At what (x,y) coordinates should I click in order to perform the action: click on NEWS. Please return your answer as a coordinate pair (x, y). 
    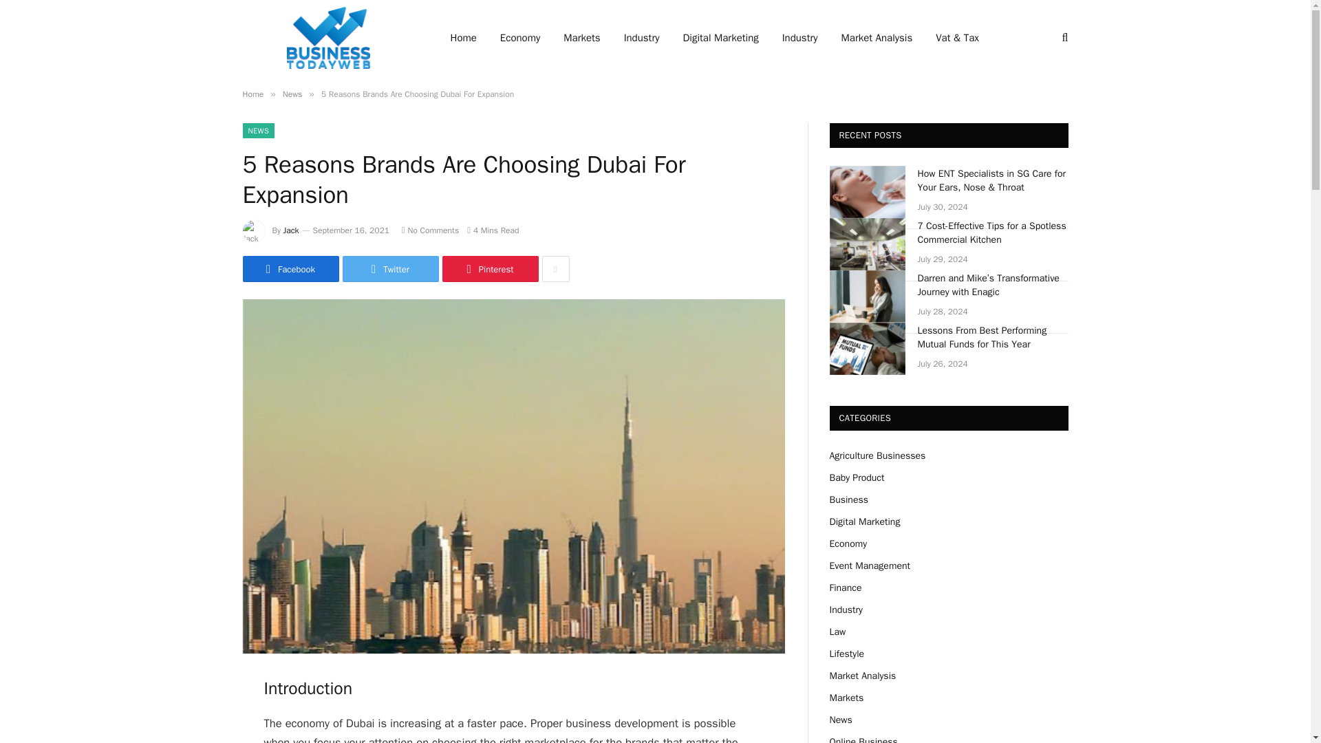
    Looking at the image, I should click on (258, 131).